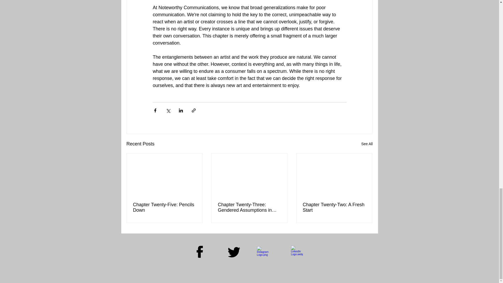 Image resolution: width=503 pixels, height=283 pixels. I want to click on See All, so click(367, 144).